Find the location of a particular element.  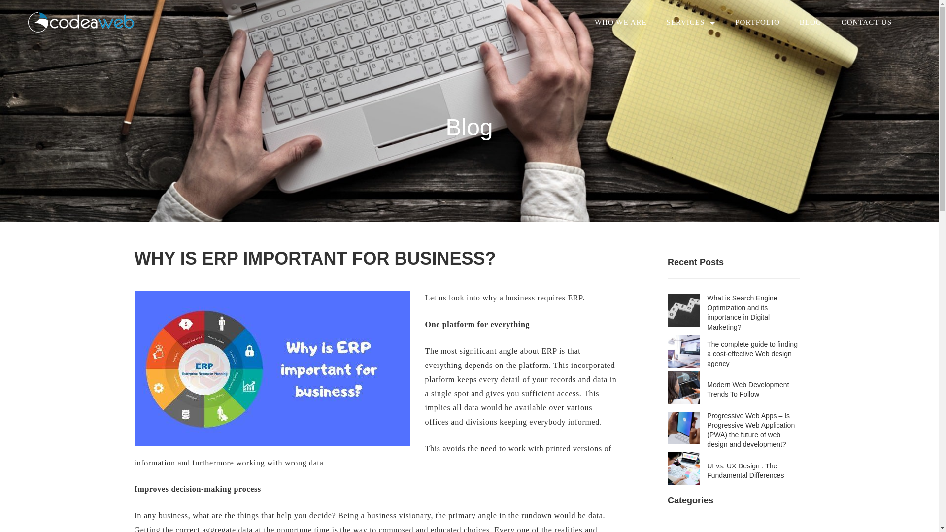

WHO WE ARE is located at coordinates (631, 17).